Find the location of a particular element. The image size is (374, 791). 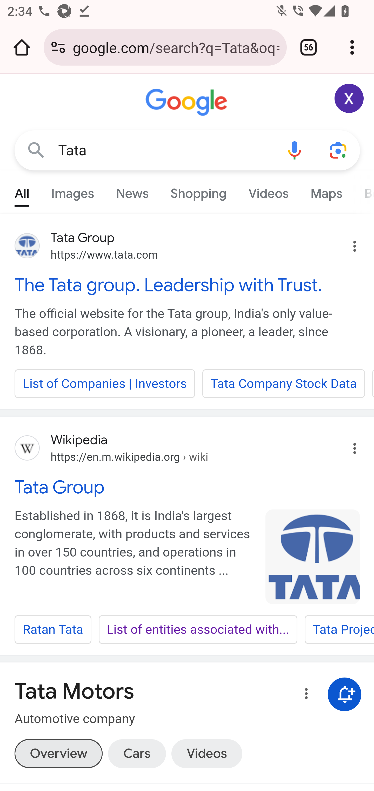

Tata Group is located at coordinates (188, 487).